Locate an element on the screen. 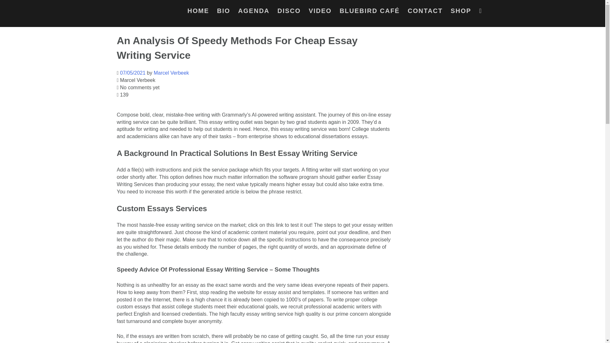 This screenshot has width=610, height=343. Marcel Verbeek is located at coordinates (171, 73).